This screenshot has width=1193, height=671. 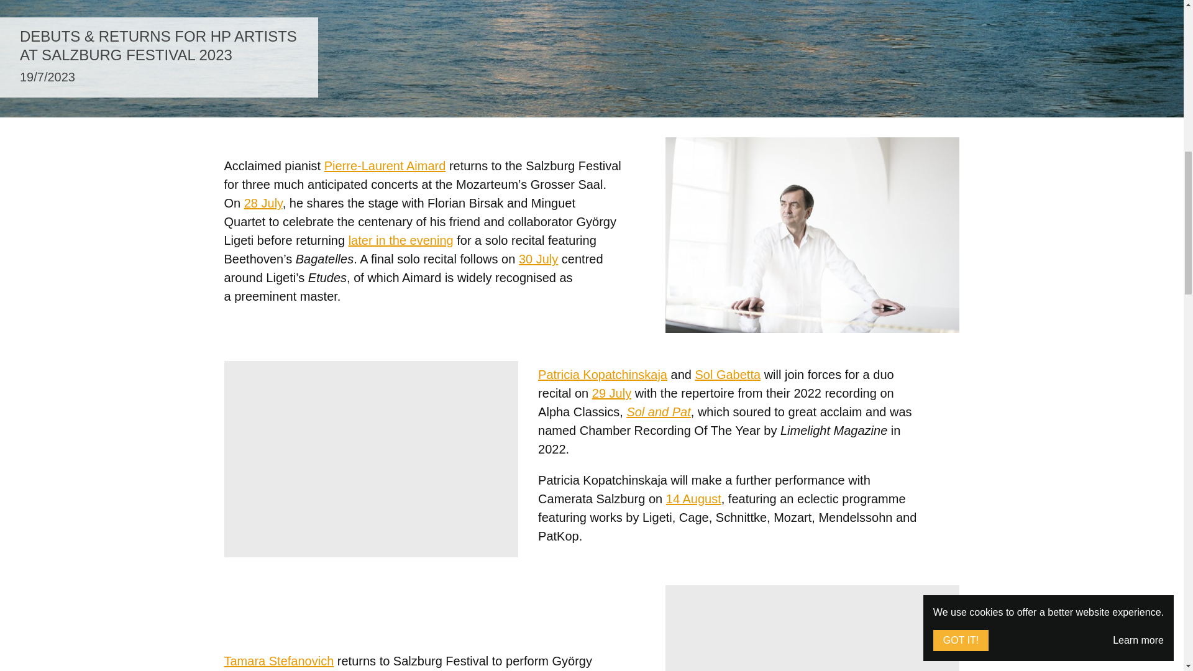 I want to click on Sol and Pat, so click(x=659, y=411).